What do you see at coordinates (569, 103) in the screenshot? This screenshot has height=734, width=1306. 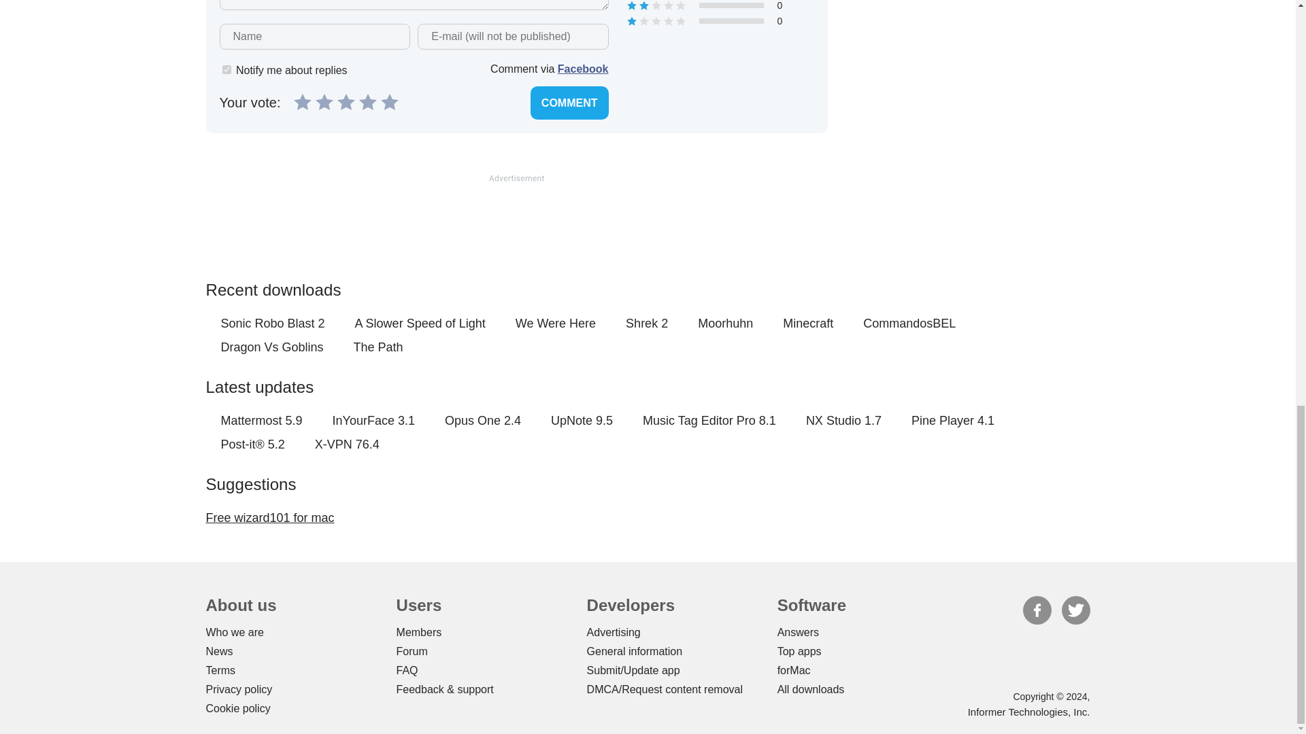 I see `Comment` at bounding box center [569, 103].